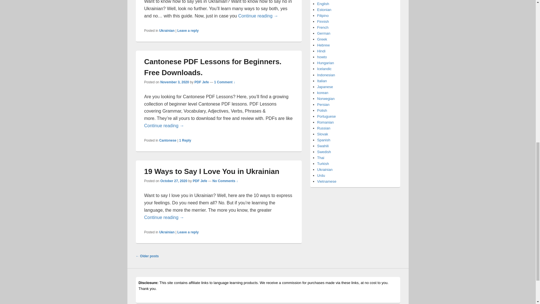 Image resolution: width=540 pixels, height=304 pixels. What do you see at coordinates (211, 171) in the screenshot?
I see `19 Ways to Say I Love You in Ukrainian` at bounding box center [211, 171].